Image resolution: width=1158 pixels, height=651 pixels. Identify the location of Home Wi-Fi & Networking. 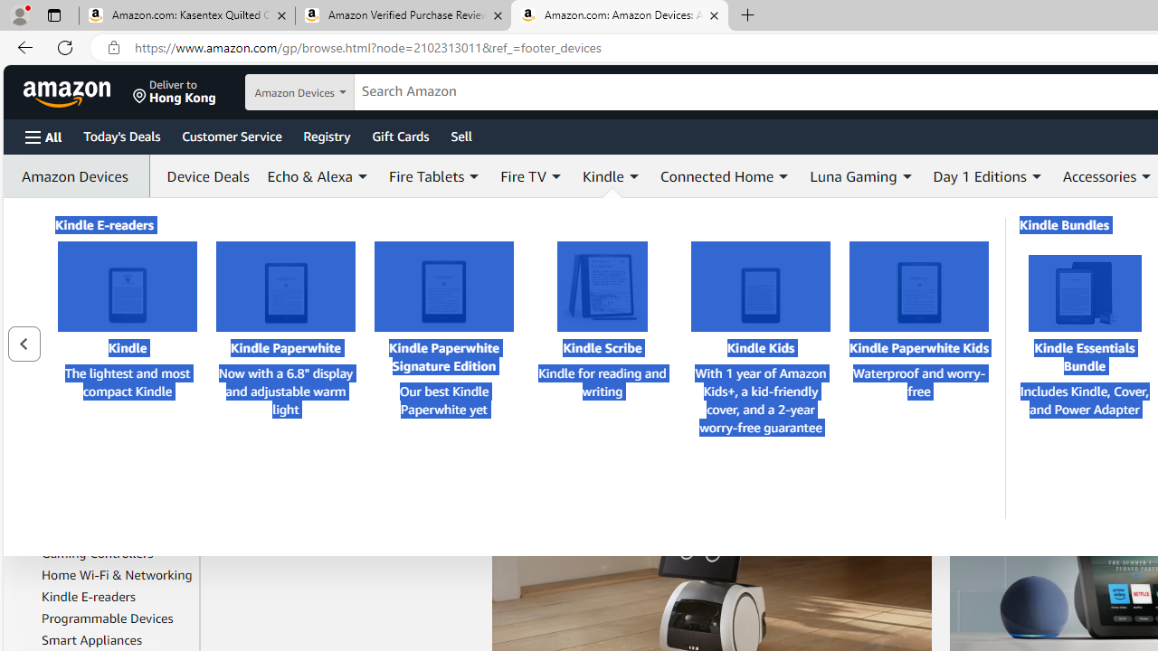
(117, 575).